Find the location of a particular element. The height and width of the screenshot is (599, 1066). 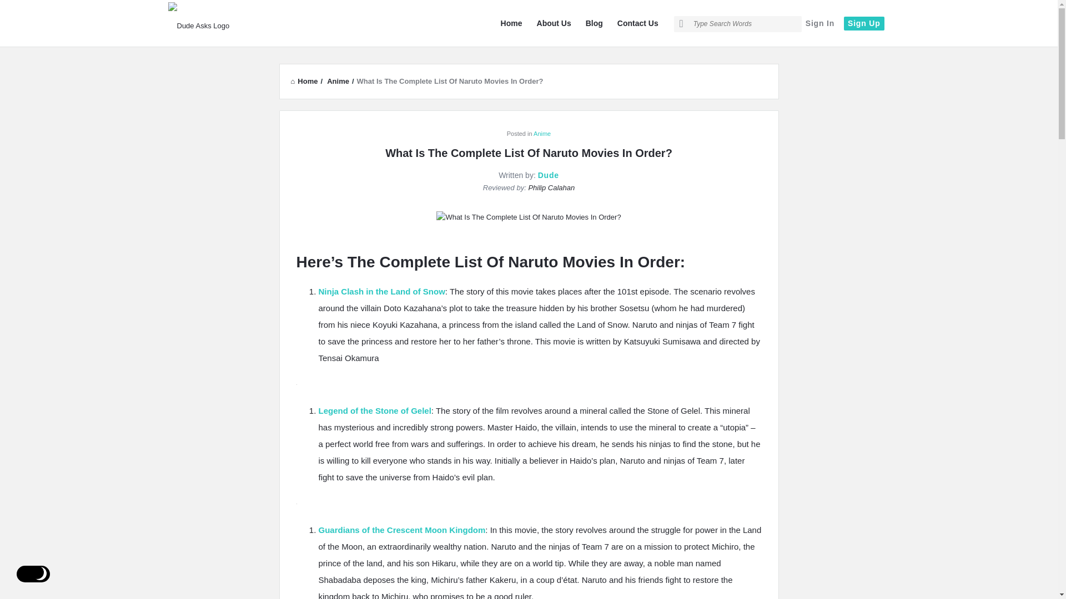

Dude Asks is located at coordinates (223, 23).